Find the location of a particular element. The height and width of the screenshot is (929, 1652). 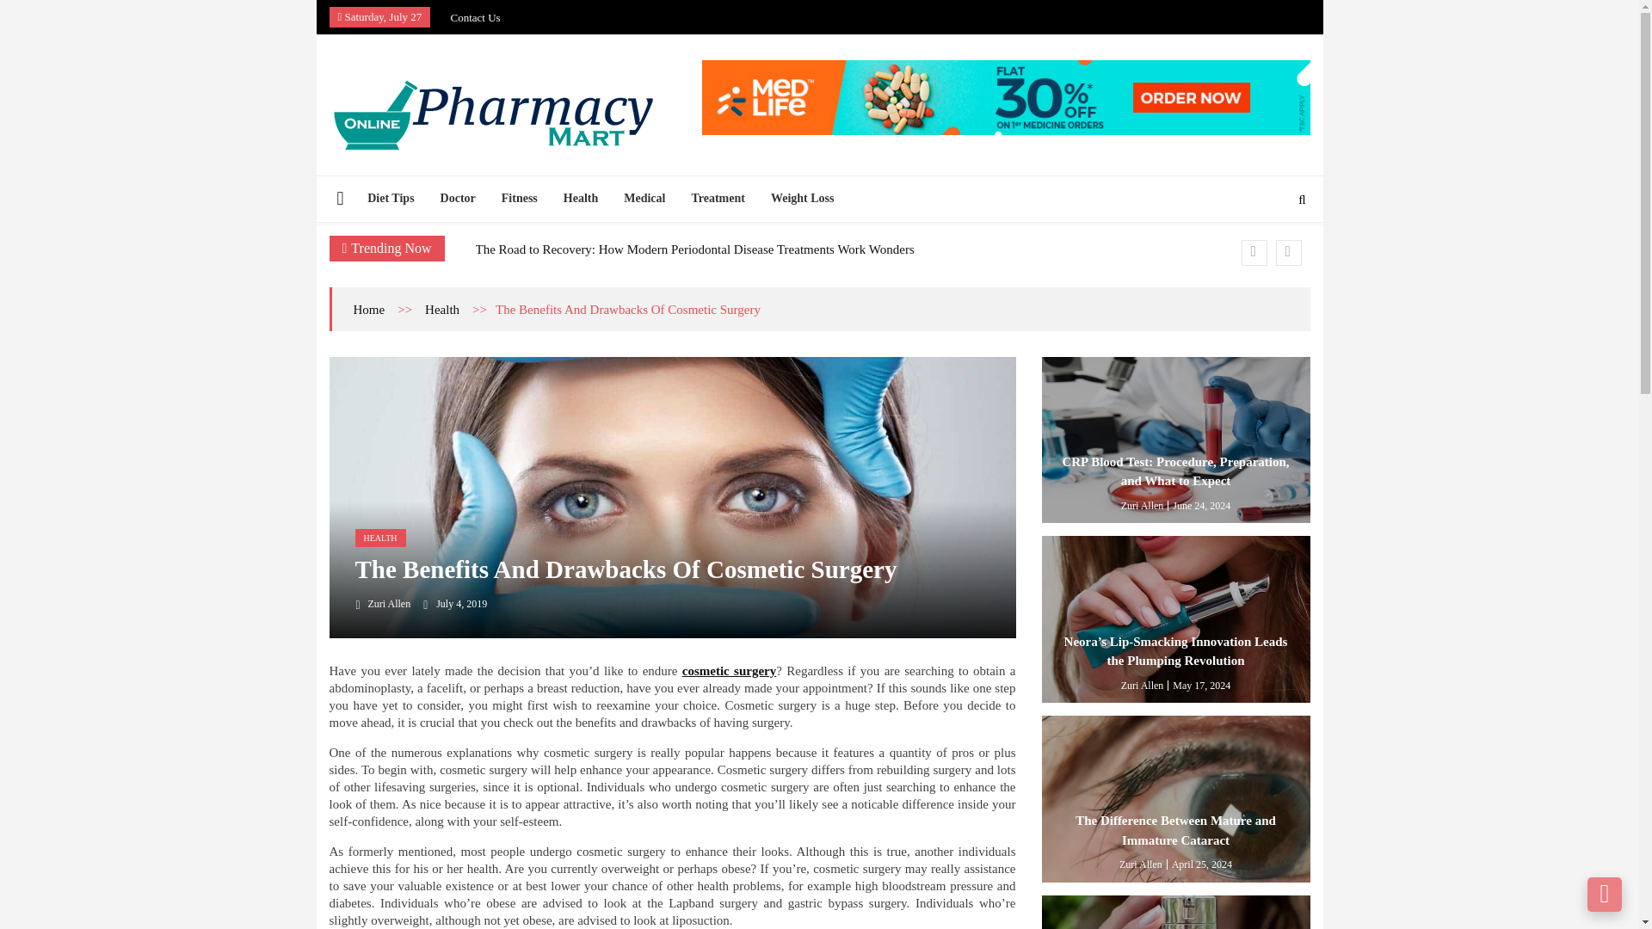

Home is located at coordinates (368, 310).